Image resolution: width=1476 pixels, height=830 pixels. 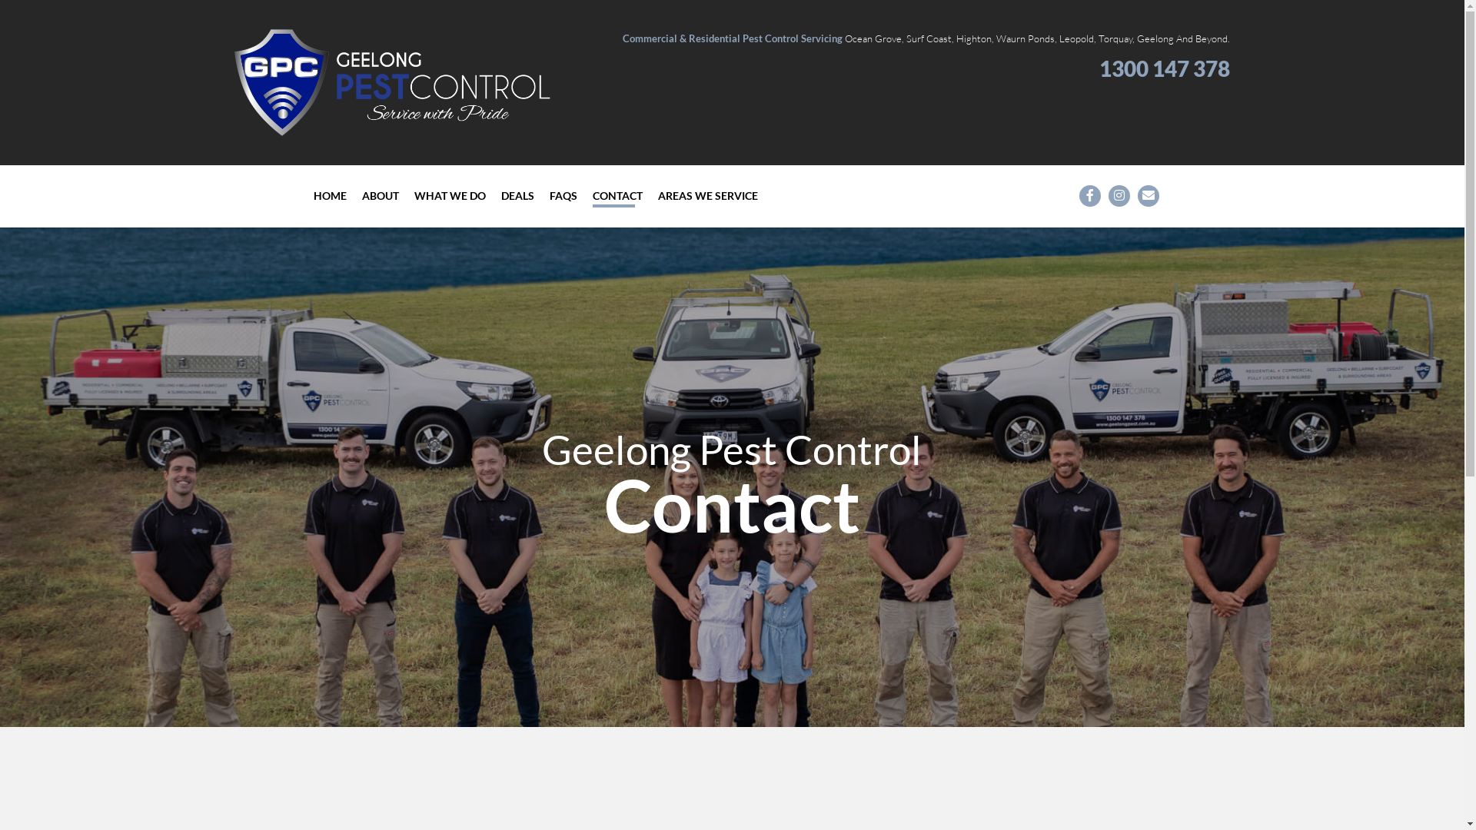 What do you see at coordinates (708, 197) in the screenshot?
I see `AREAS WE SERVICE` at bounding box center [708, 197].